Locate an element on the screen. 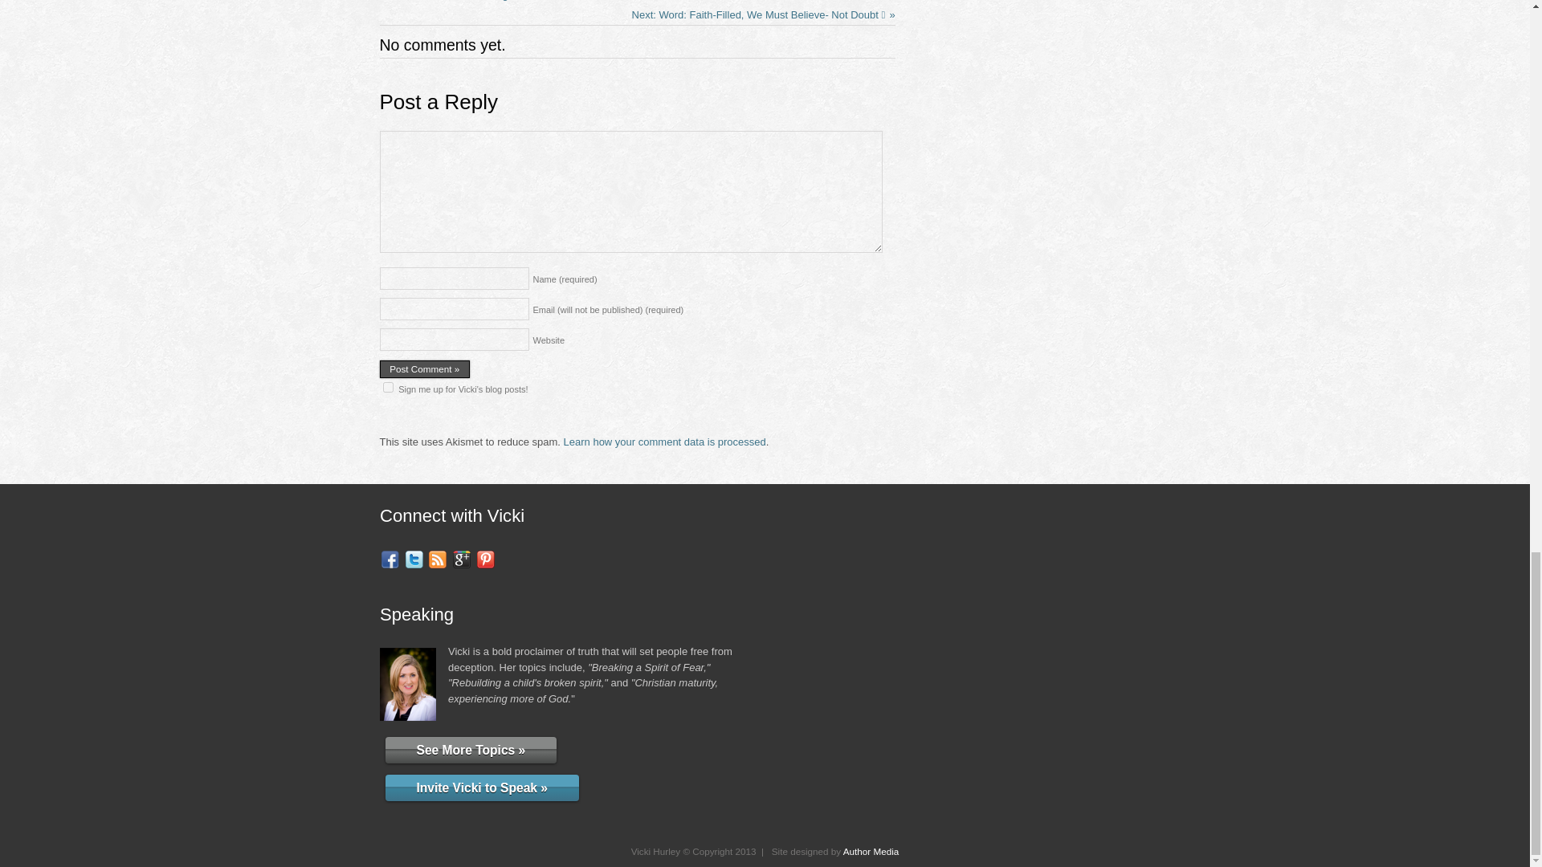  1 is located at coordinates (387, 387).